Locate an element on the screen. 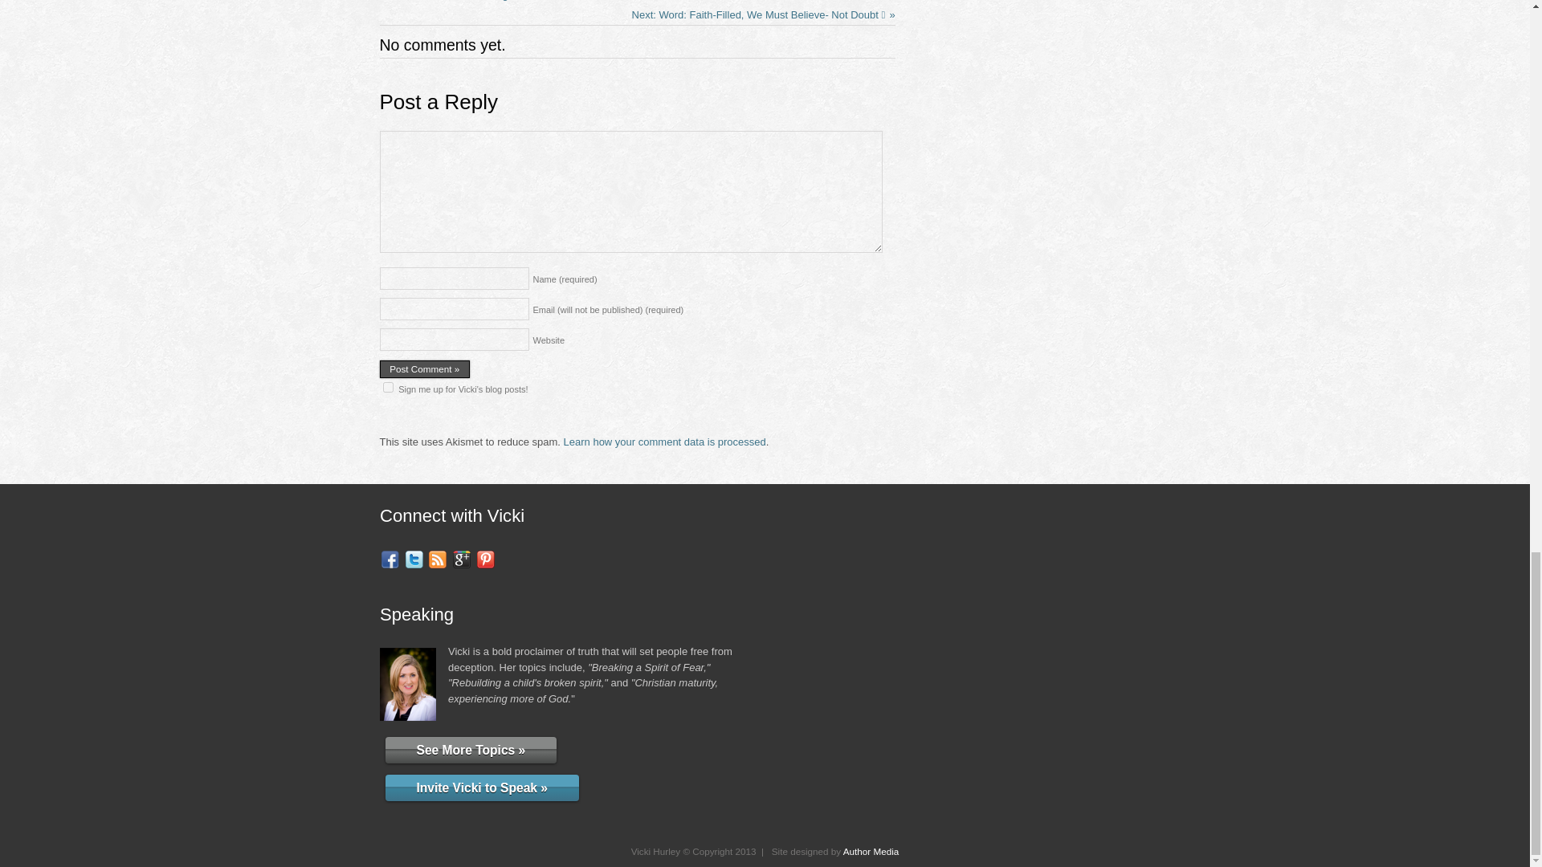  1 is located at coordinates (387, 387).